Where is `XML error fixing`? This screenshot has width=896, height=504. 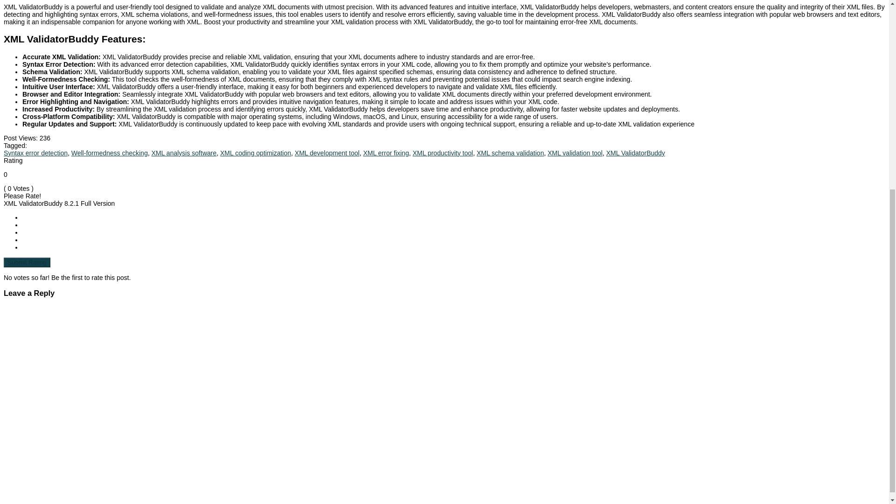 XML error fixing is located at coordinates (385, 153).